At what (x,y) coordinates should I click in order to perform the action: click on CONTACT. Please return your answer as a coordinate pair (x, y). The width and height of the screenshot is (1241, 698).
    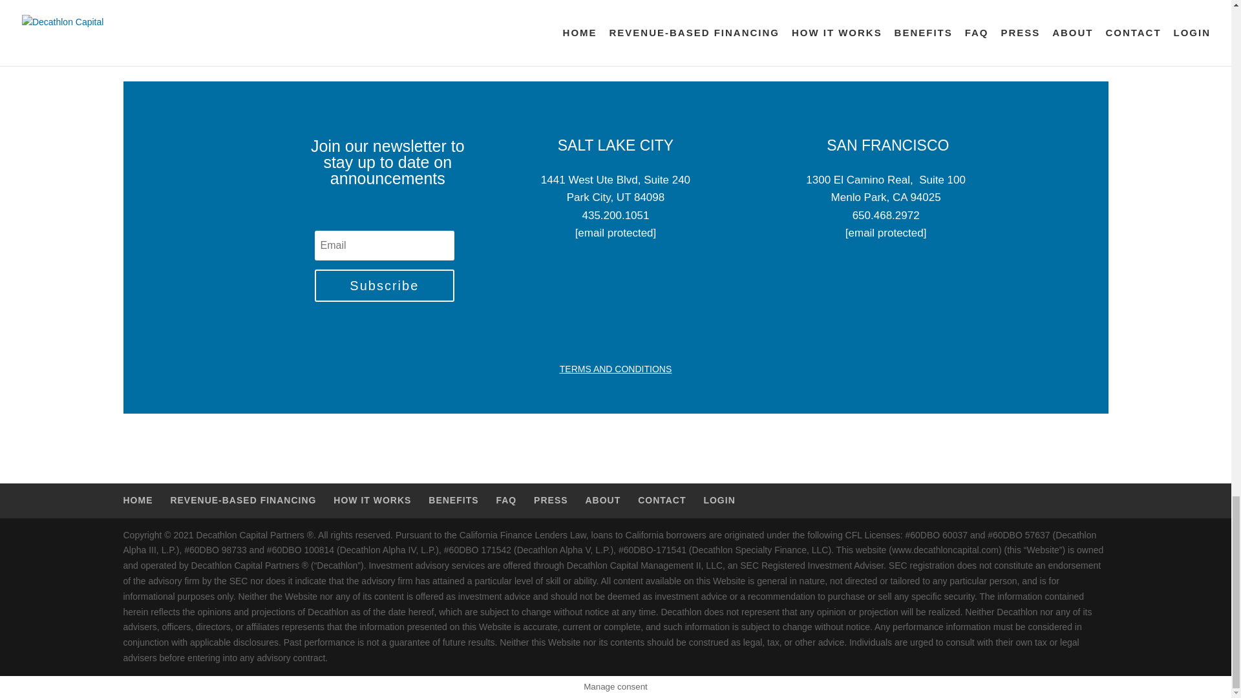
    Looking at the image, I should click on (662, 500).